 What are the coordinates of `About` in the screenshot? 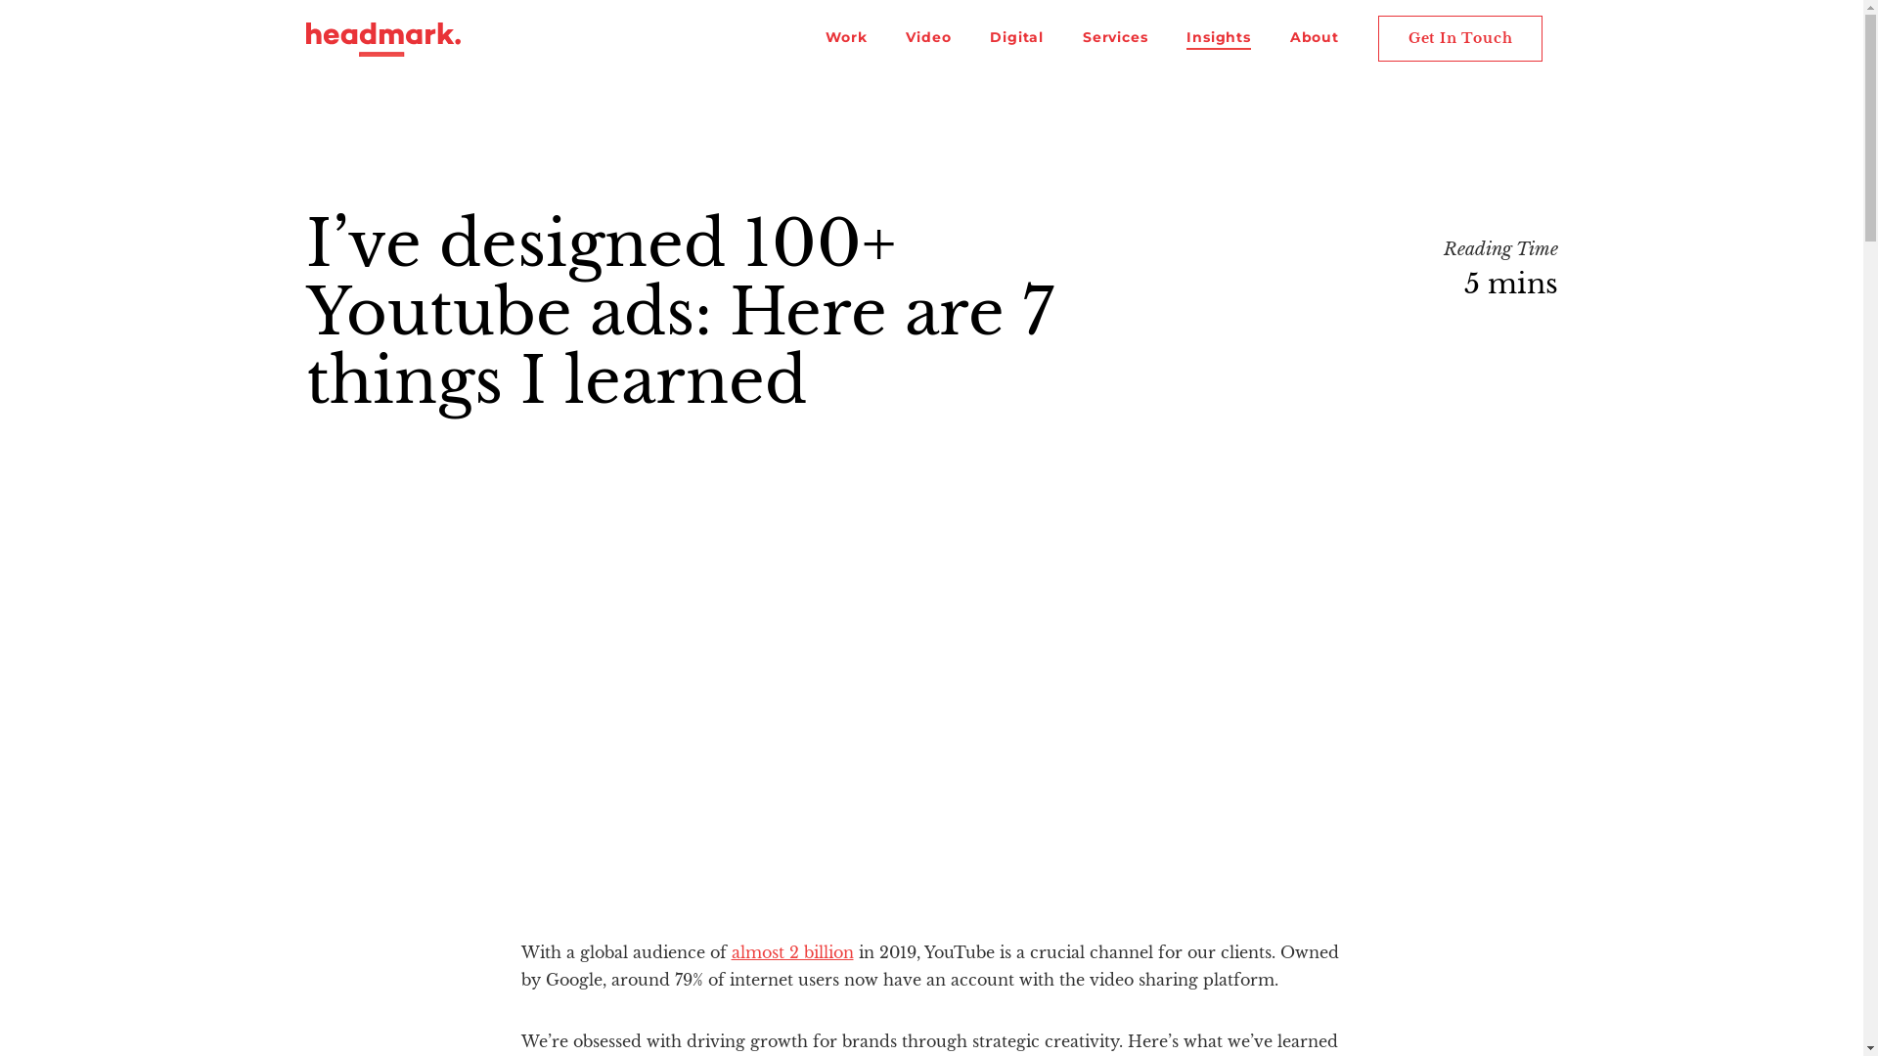 It's located at (1315, 39).